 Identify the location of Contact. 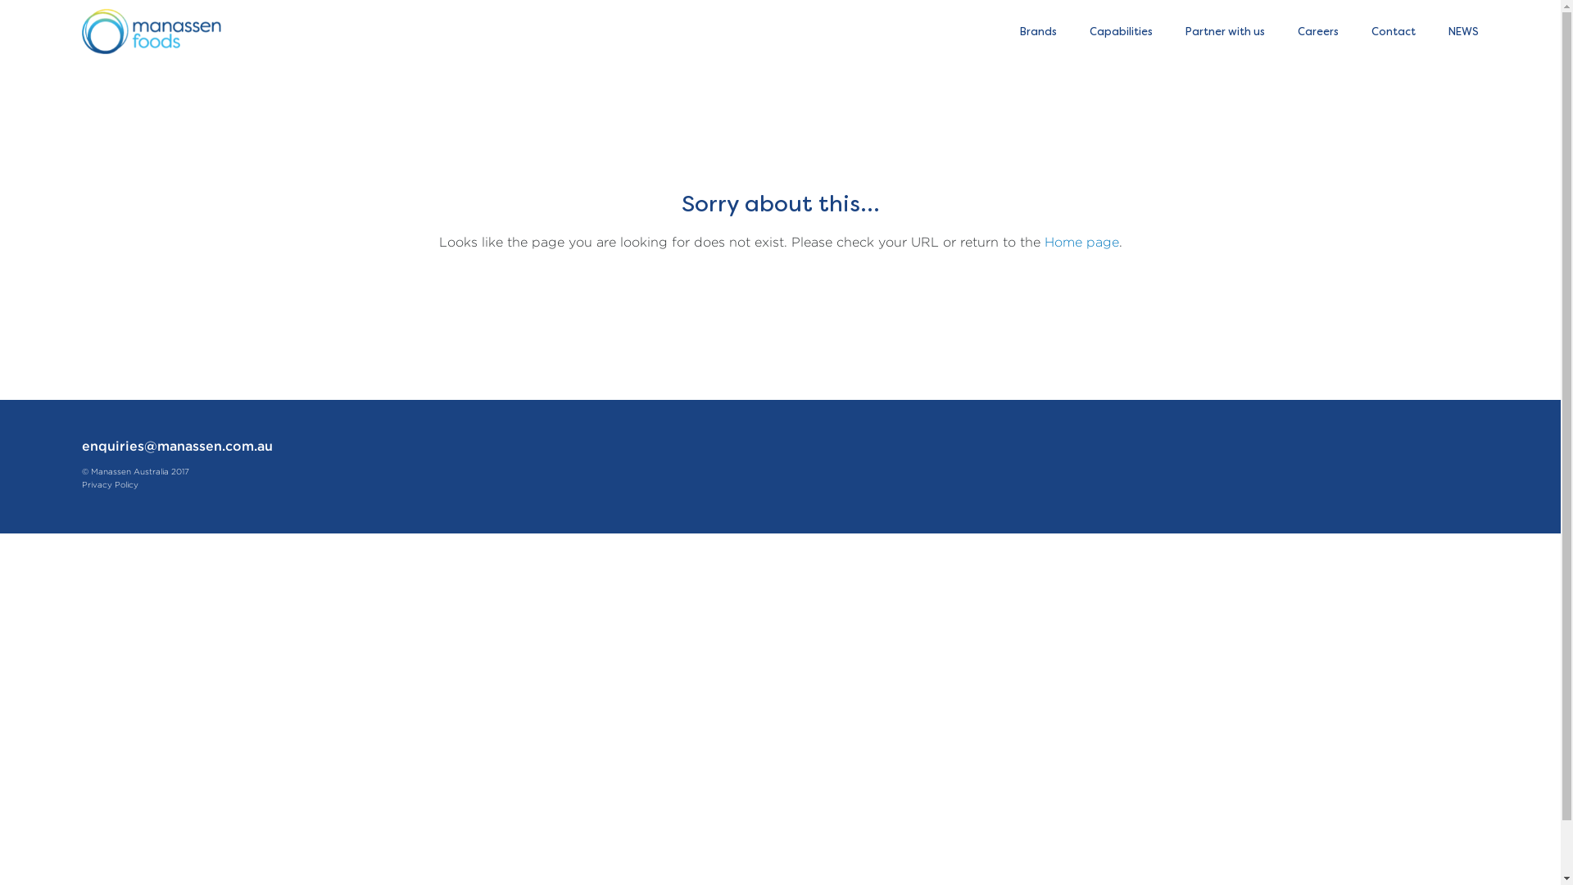
(1394, 34).